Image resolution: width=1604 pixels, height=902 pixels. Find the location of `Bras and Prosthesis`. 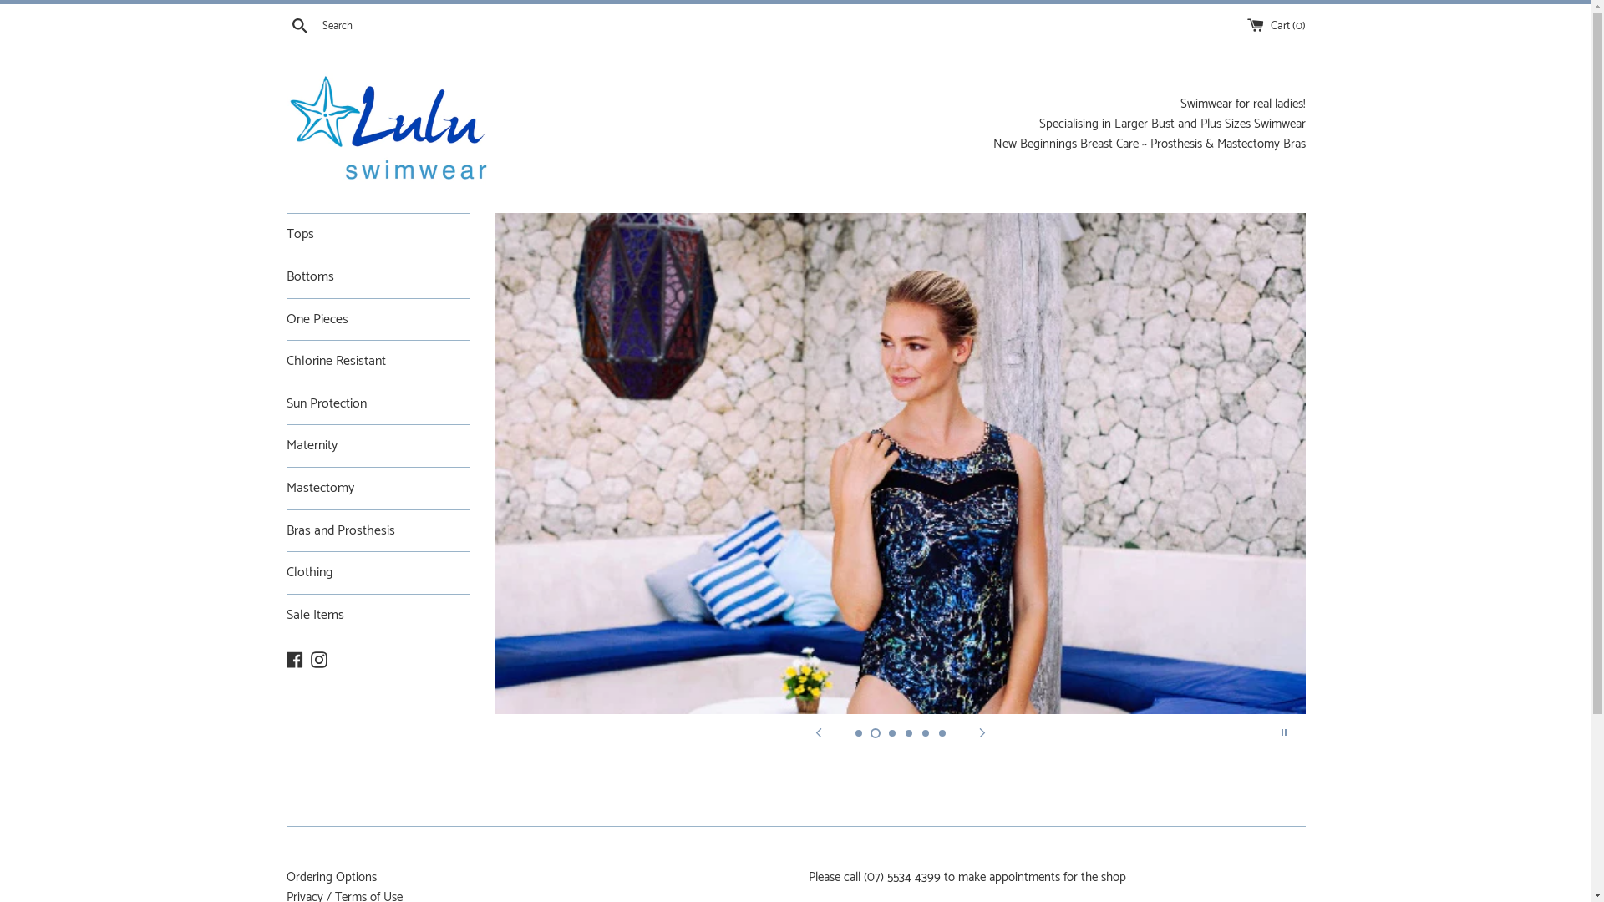

Bras and Prosthesis is located at coordinates (378, 530).